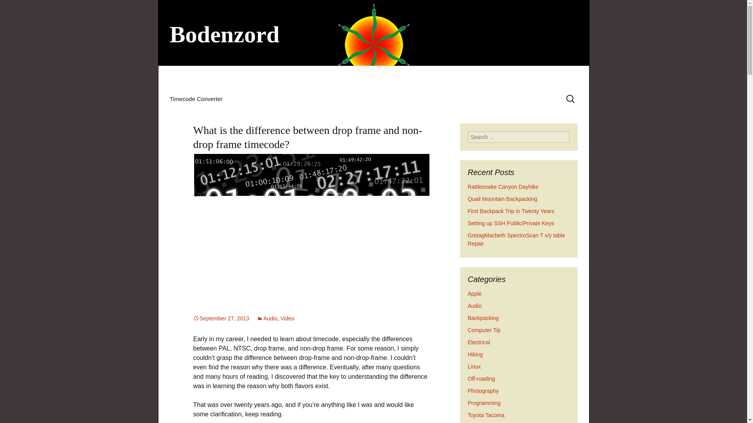 The height and width of the screenshot is (423, 753). I want to click on Electrical, so click(478, 342).